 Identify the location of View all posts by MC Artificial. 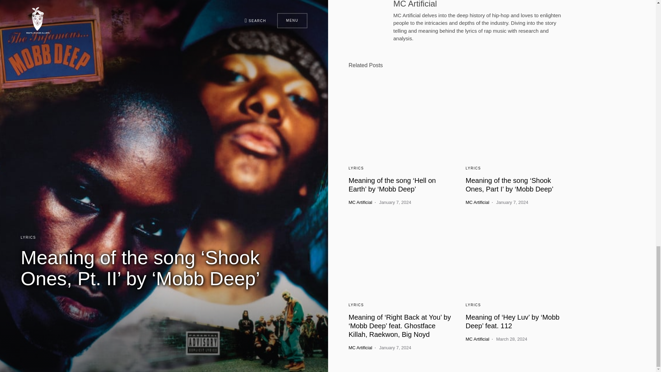
(477, 339).